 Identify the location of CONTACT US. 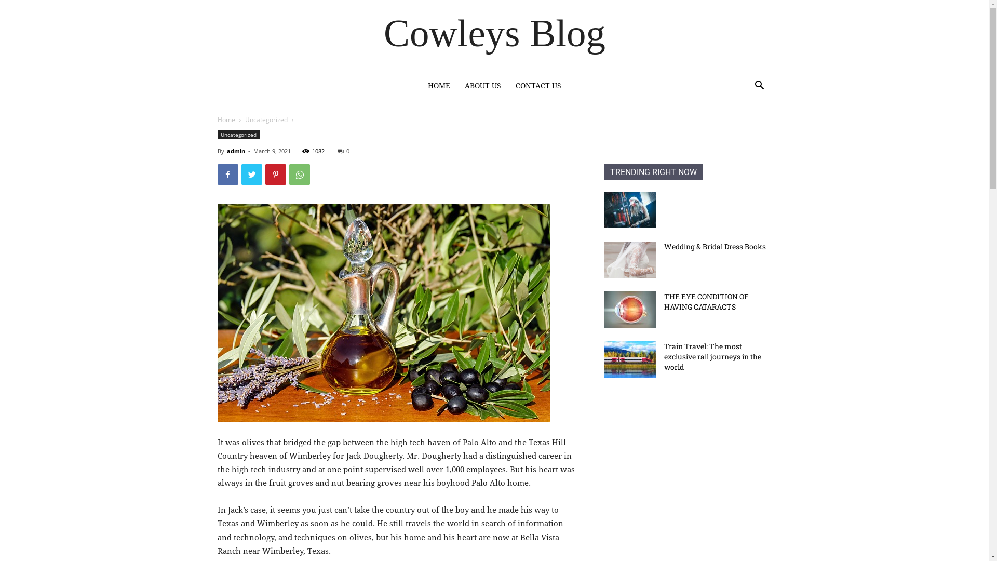
(538, 86).